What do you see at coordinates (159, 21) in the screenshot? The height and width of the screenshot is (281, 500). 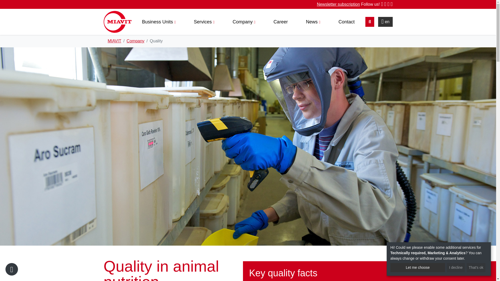 I see `Business Units` at bounding box center [159, 21].